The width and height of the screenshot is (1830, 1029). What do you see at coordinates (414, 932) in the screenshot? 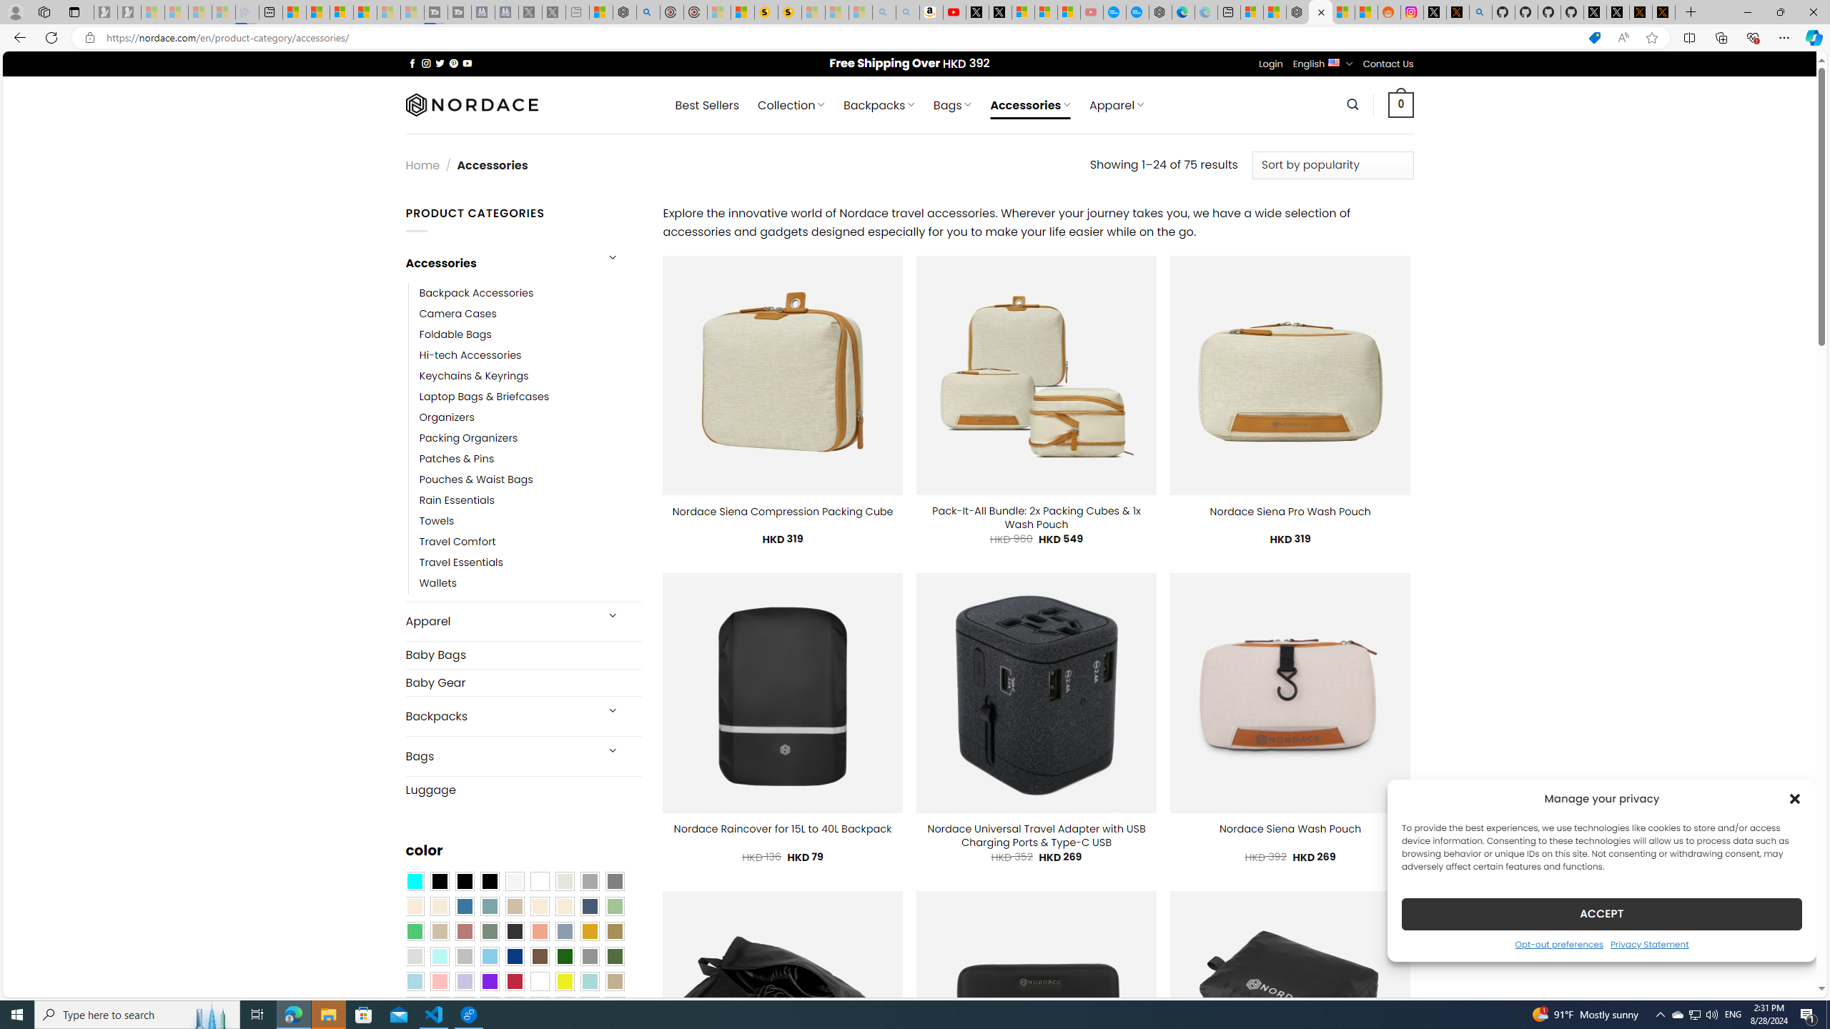
I see `Emerald Green` at bounding box center [414, 932].